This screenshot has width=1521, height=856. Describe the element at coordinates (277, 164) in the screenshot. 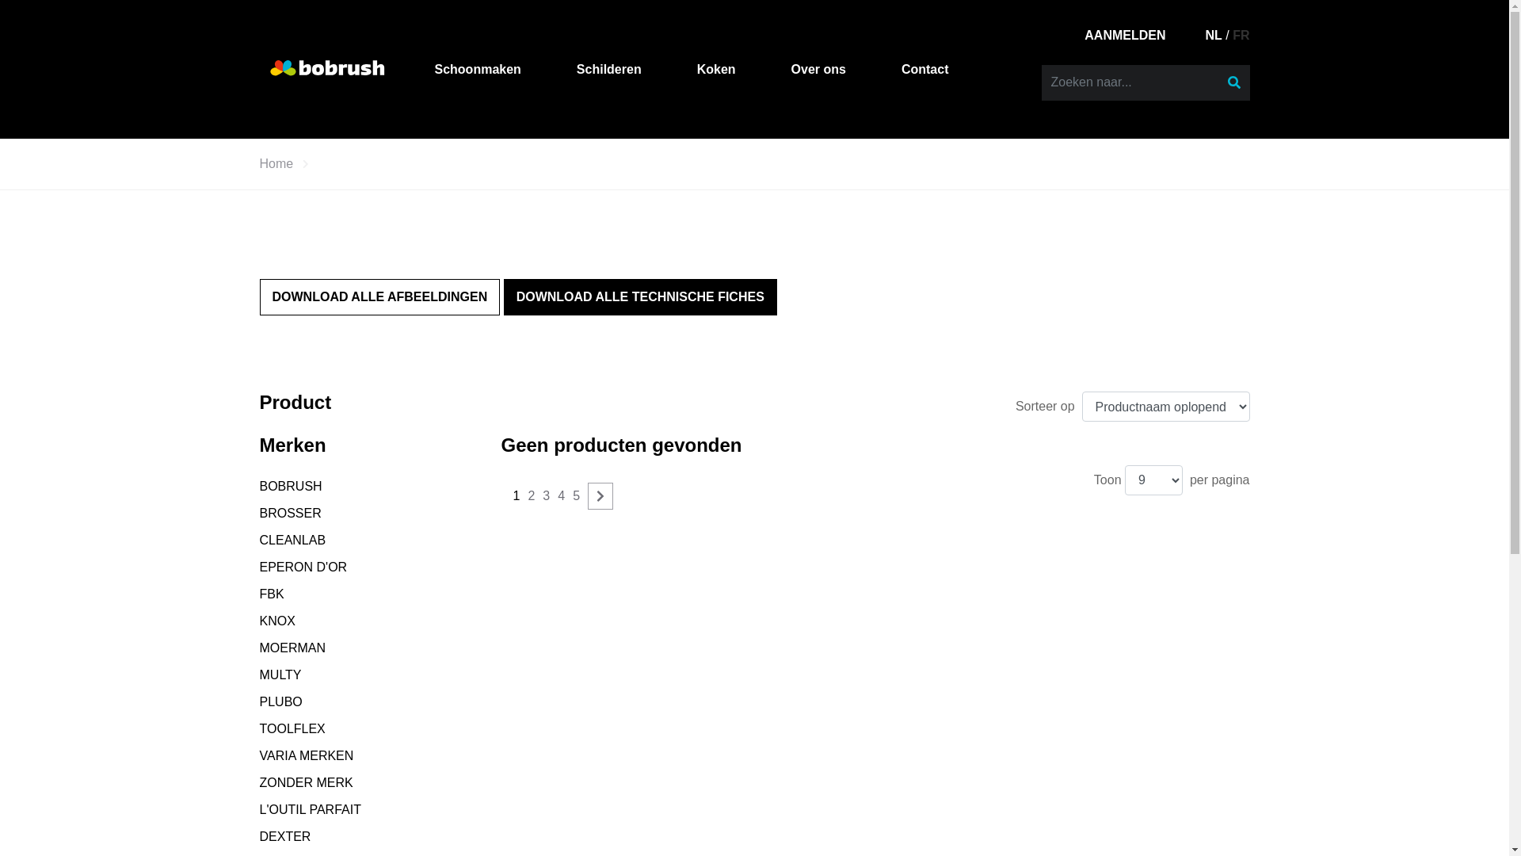

I see `Home` at that location.